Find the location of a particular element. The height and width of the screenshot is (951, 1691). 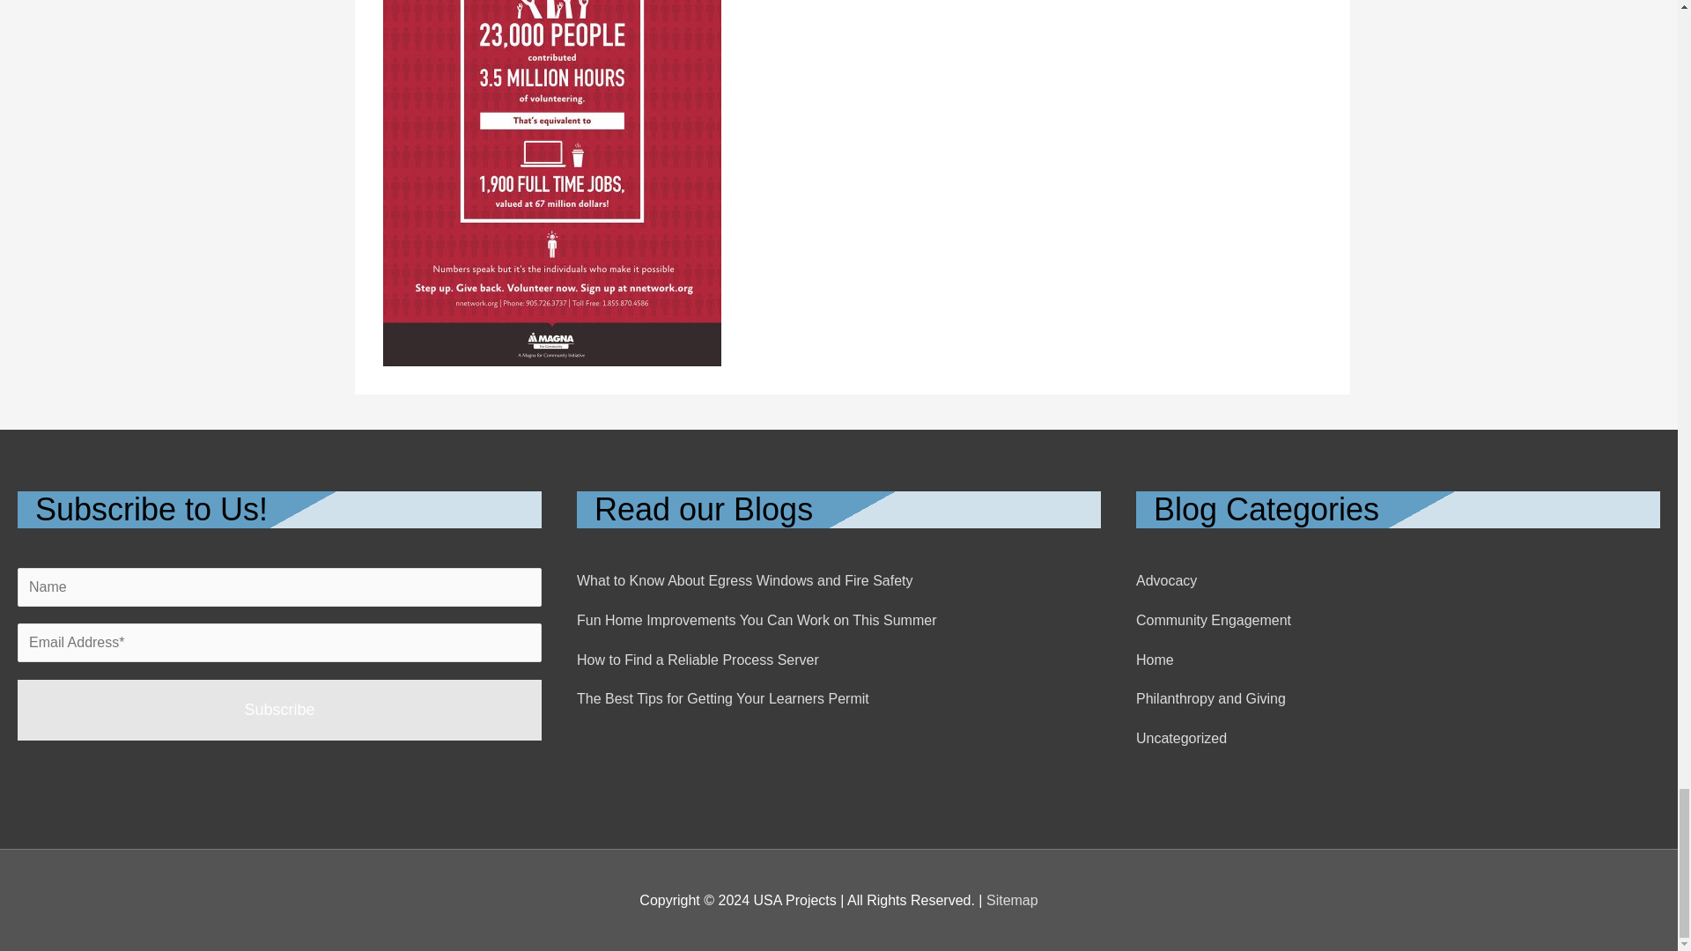

Fun Home Improvements You Can Work on This Summer is located at coordinates (756, 620).